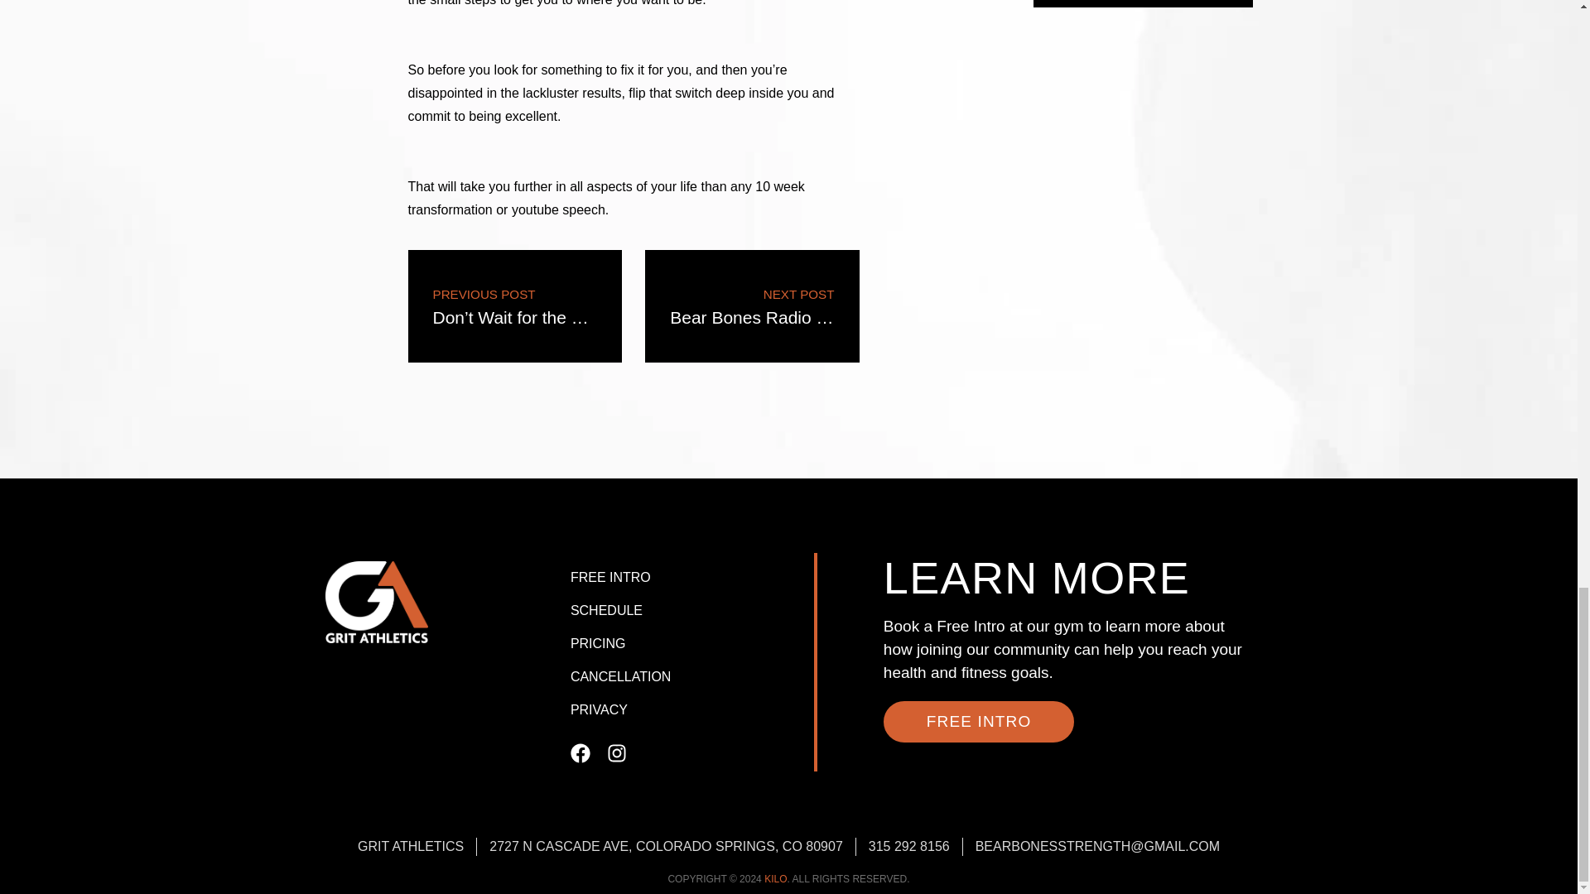 The image size is (1590, 894). I want to click on PRIVACY, so click(688, 677).